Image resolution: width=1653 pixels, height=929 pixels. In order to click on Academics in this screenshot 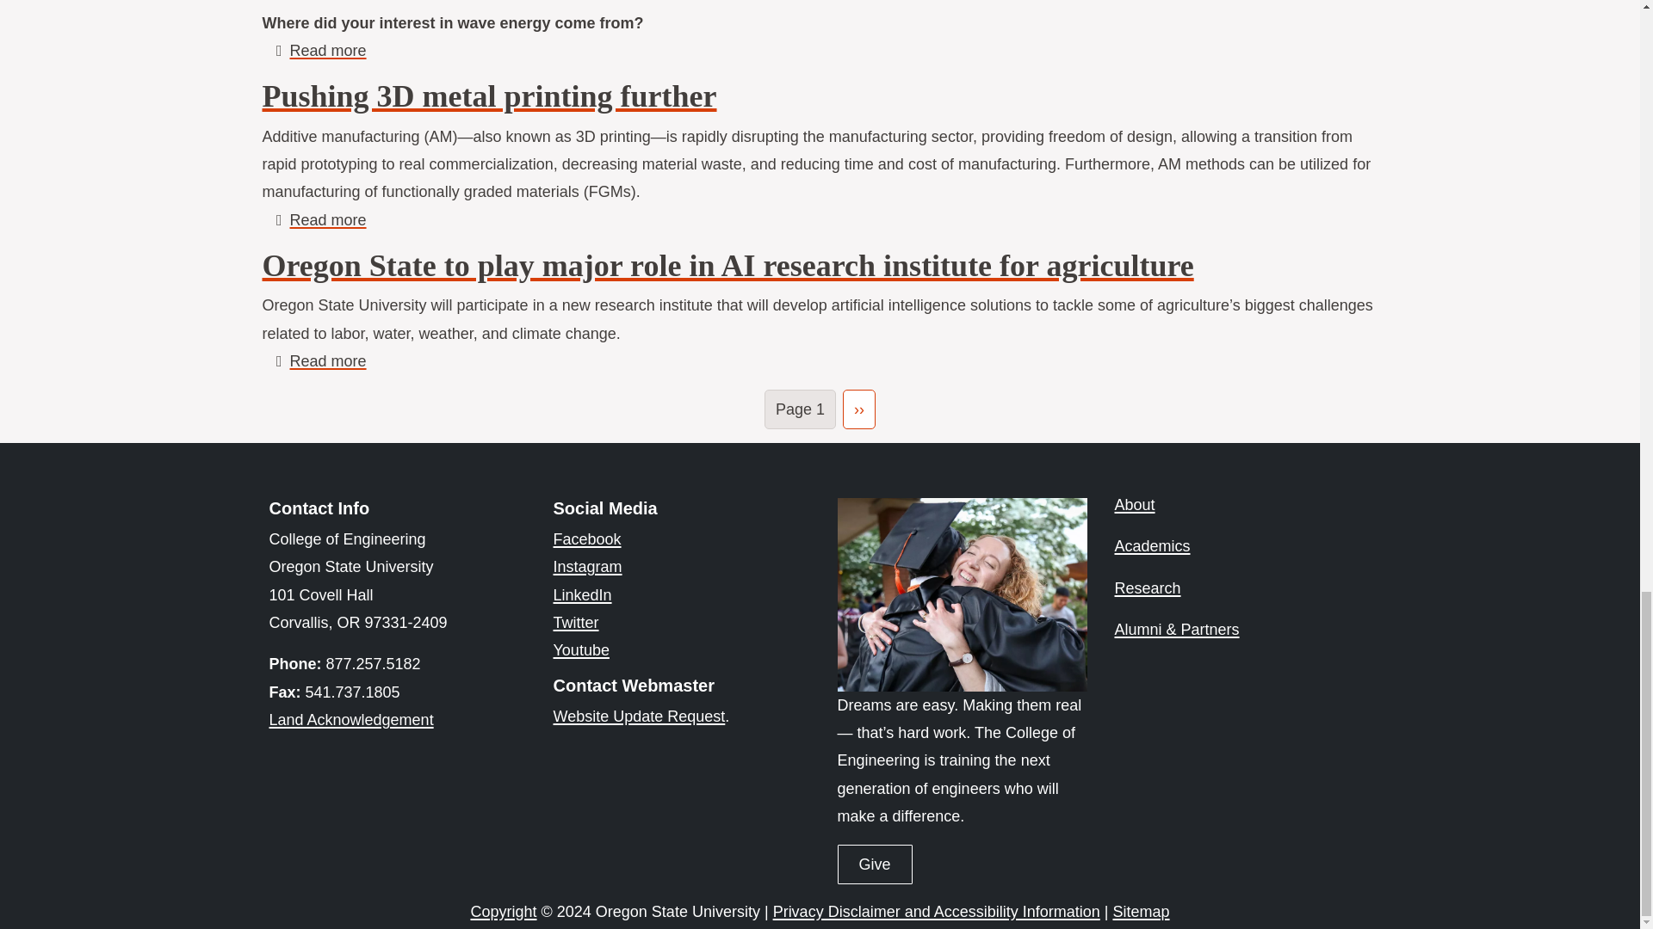, I will do `click(1152, 545)`.